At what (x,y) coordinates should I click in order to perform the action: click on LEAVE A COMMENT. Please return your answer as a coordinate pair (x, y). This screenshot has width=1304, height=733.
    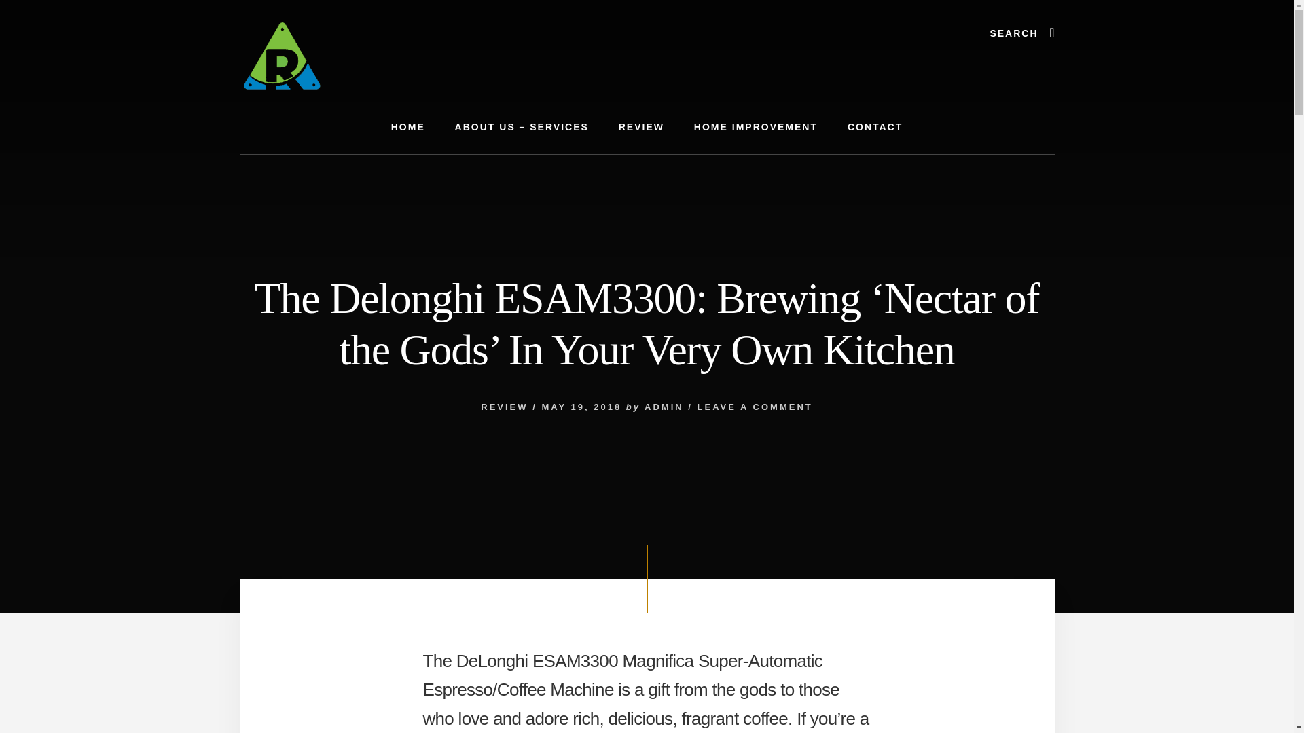
    Looking at the image, I should click on (755, 406).